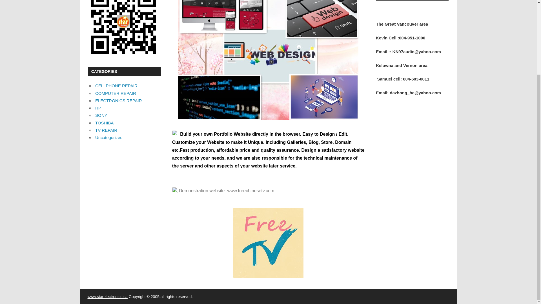 The image size is (541, 304). Describe the element at coordinates (98, 108) in the screenshot. I see `HP` at that location.